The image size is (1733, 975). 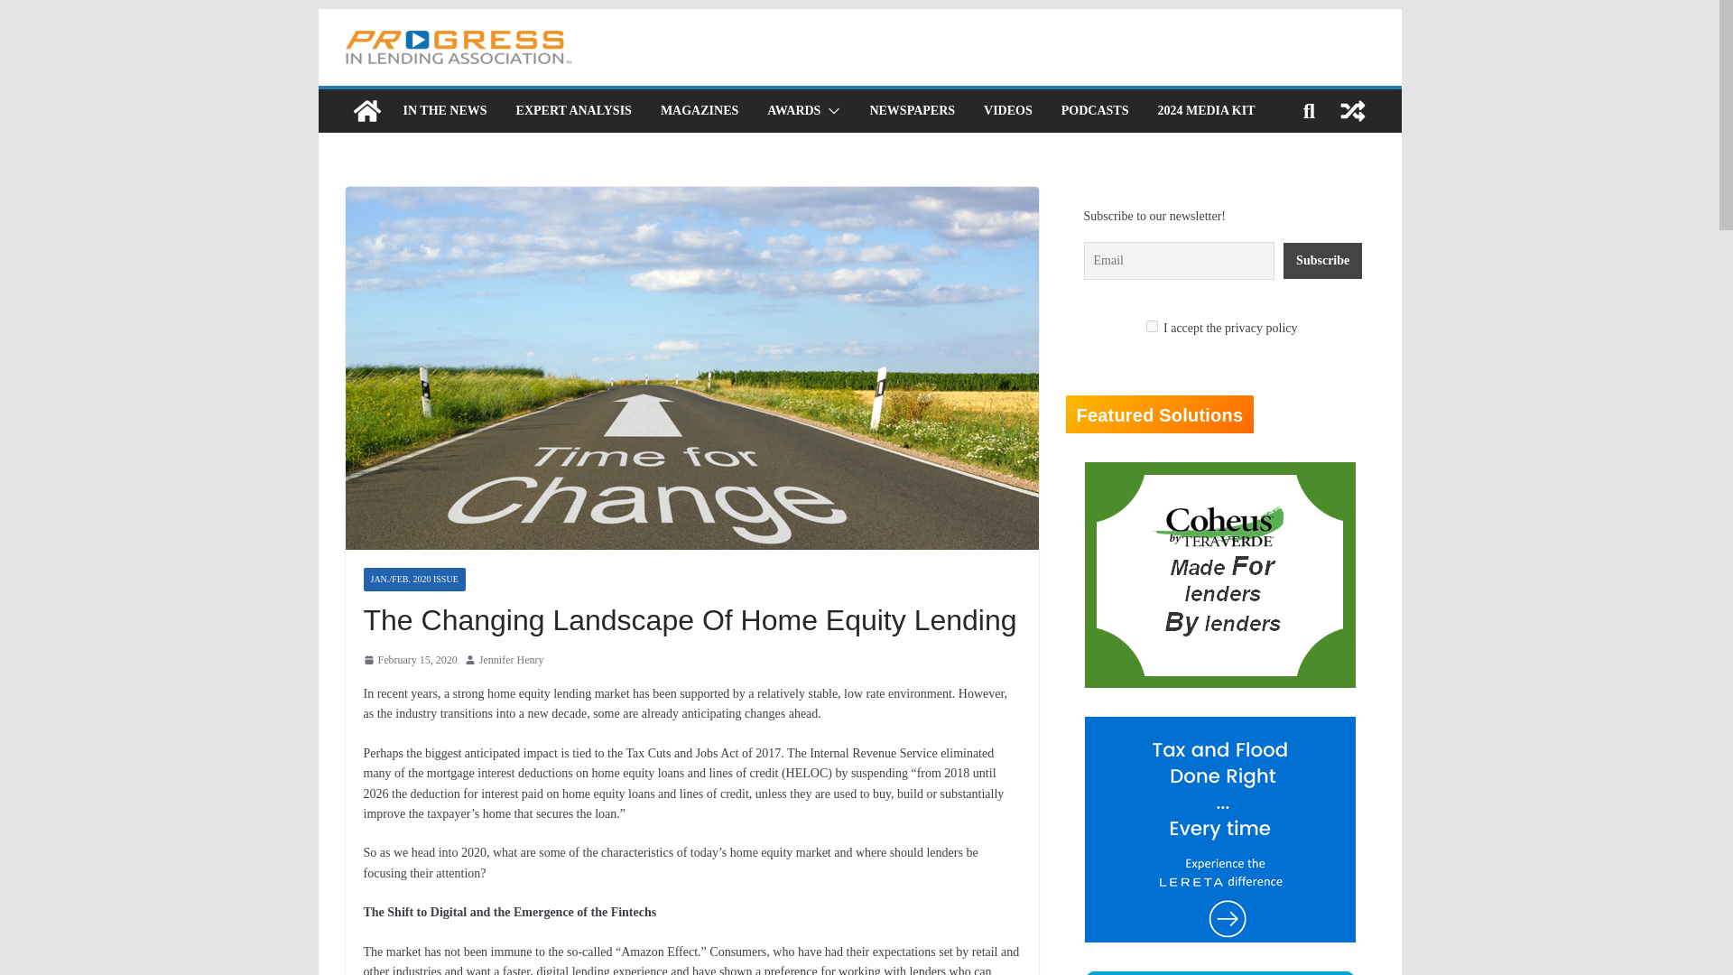 What do you see at coordinates (1352, 110) in the screenshot?
I see `View a random post` at bounding box center [1352, 110].